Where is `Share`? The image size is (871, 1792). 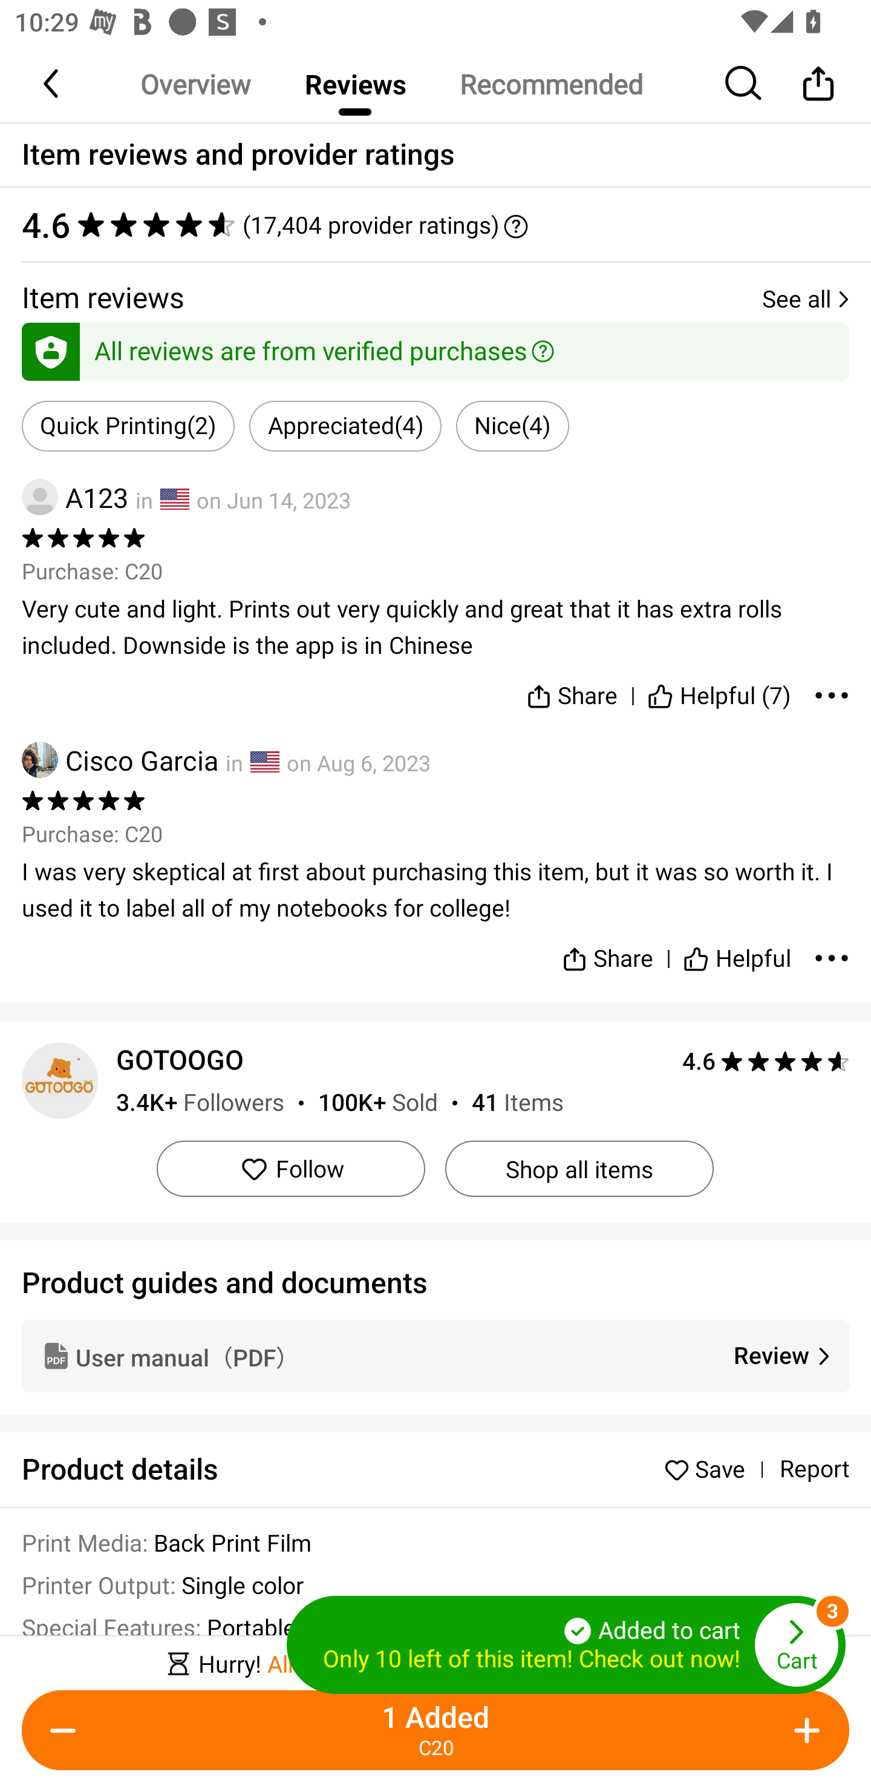
Share is located at coordinates (818, 83).